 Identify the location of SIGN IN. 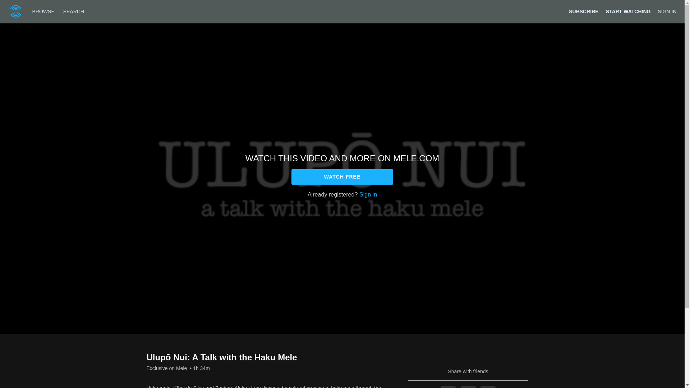
(667, 11).